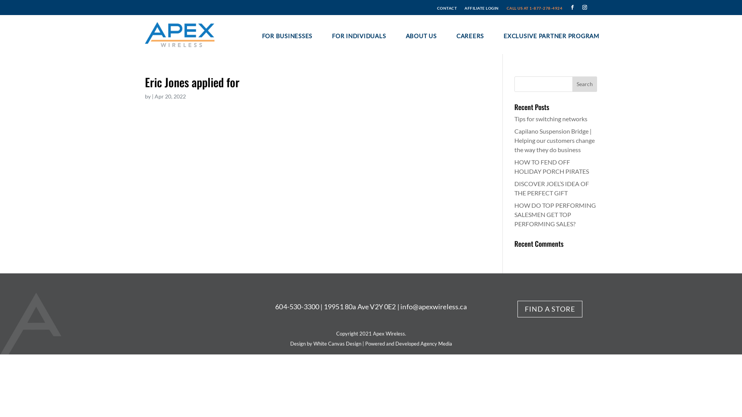  I want to click on FOR BUSINESSES, so click(288, 36).